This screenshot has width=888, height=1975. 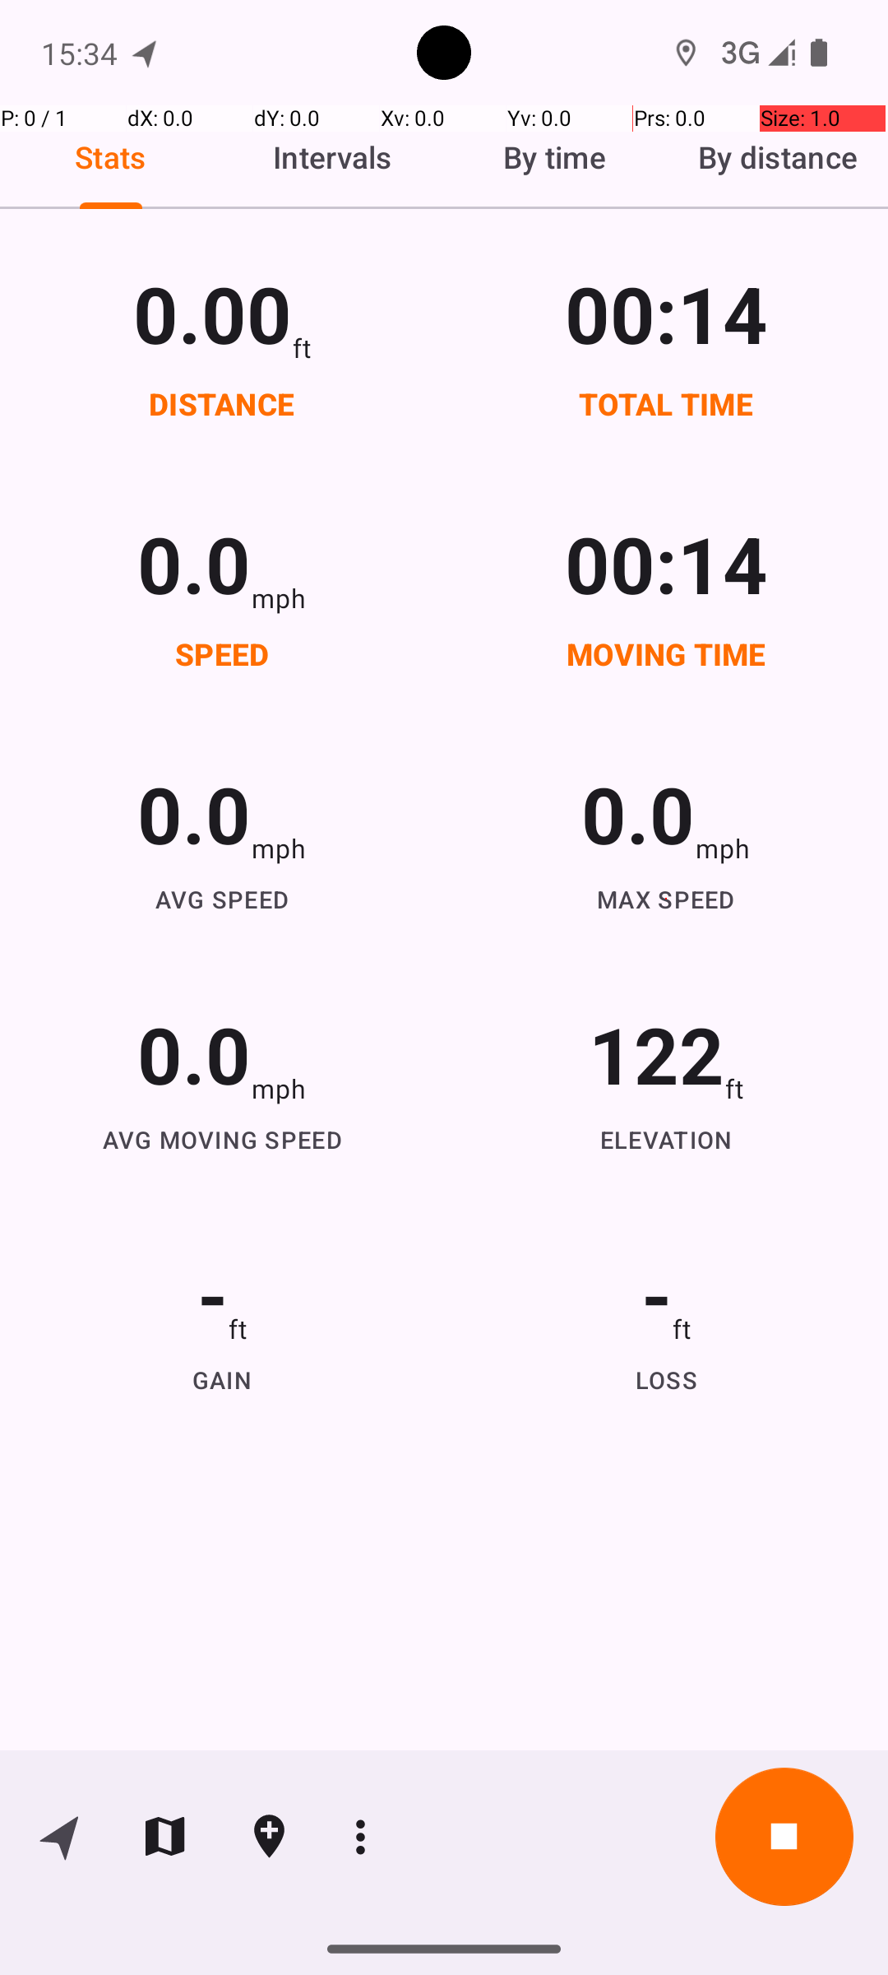 What do you see at coordinates (212, 1294) in the screenshot?
I see `-` at bounding box center [212, 1294].